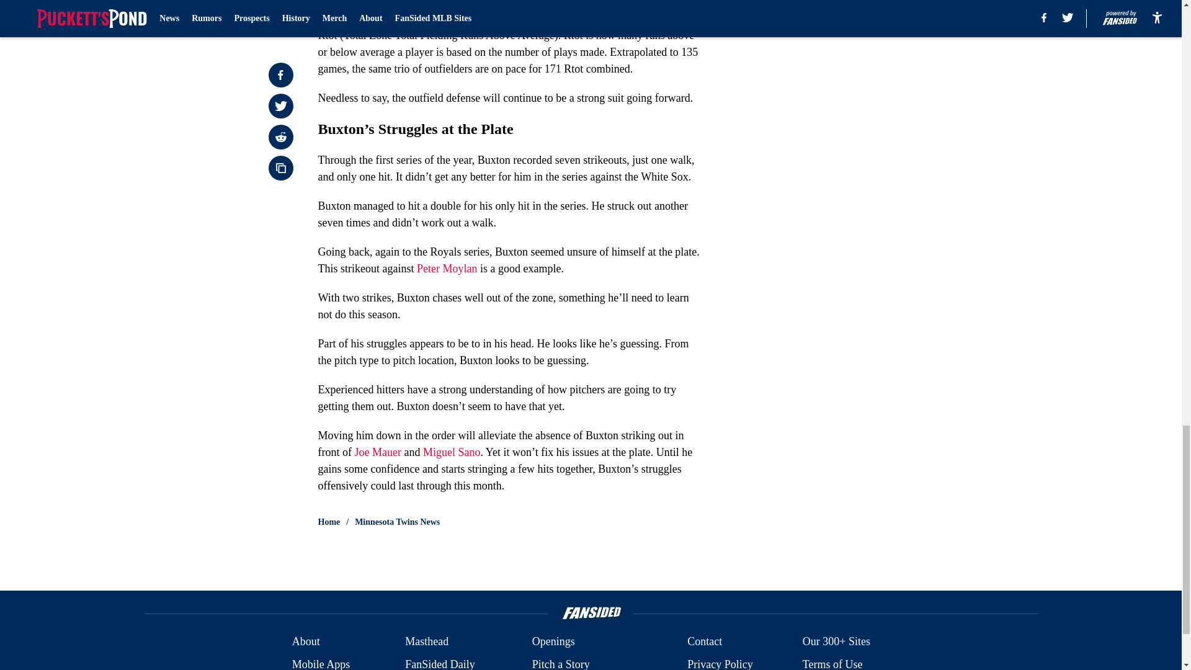  I want to click on Minnesota Twins News, so click(397, 522).